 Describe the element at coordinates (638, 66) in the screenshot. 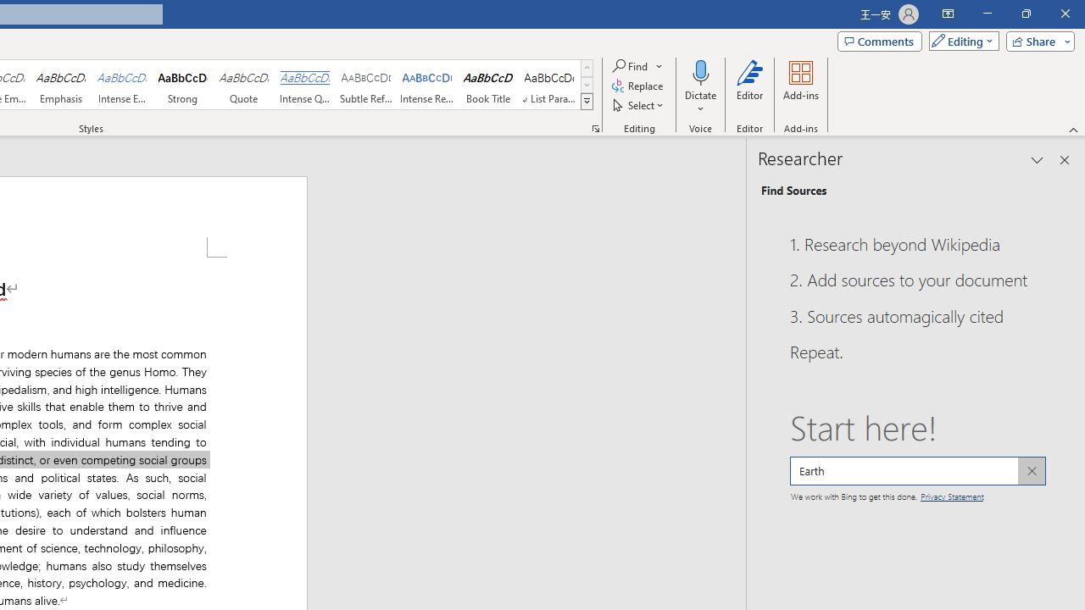

I see `Find` at that location.